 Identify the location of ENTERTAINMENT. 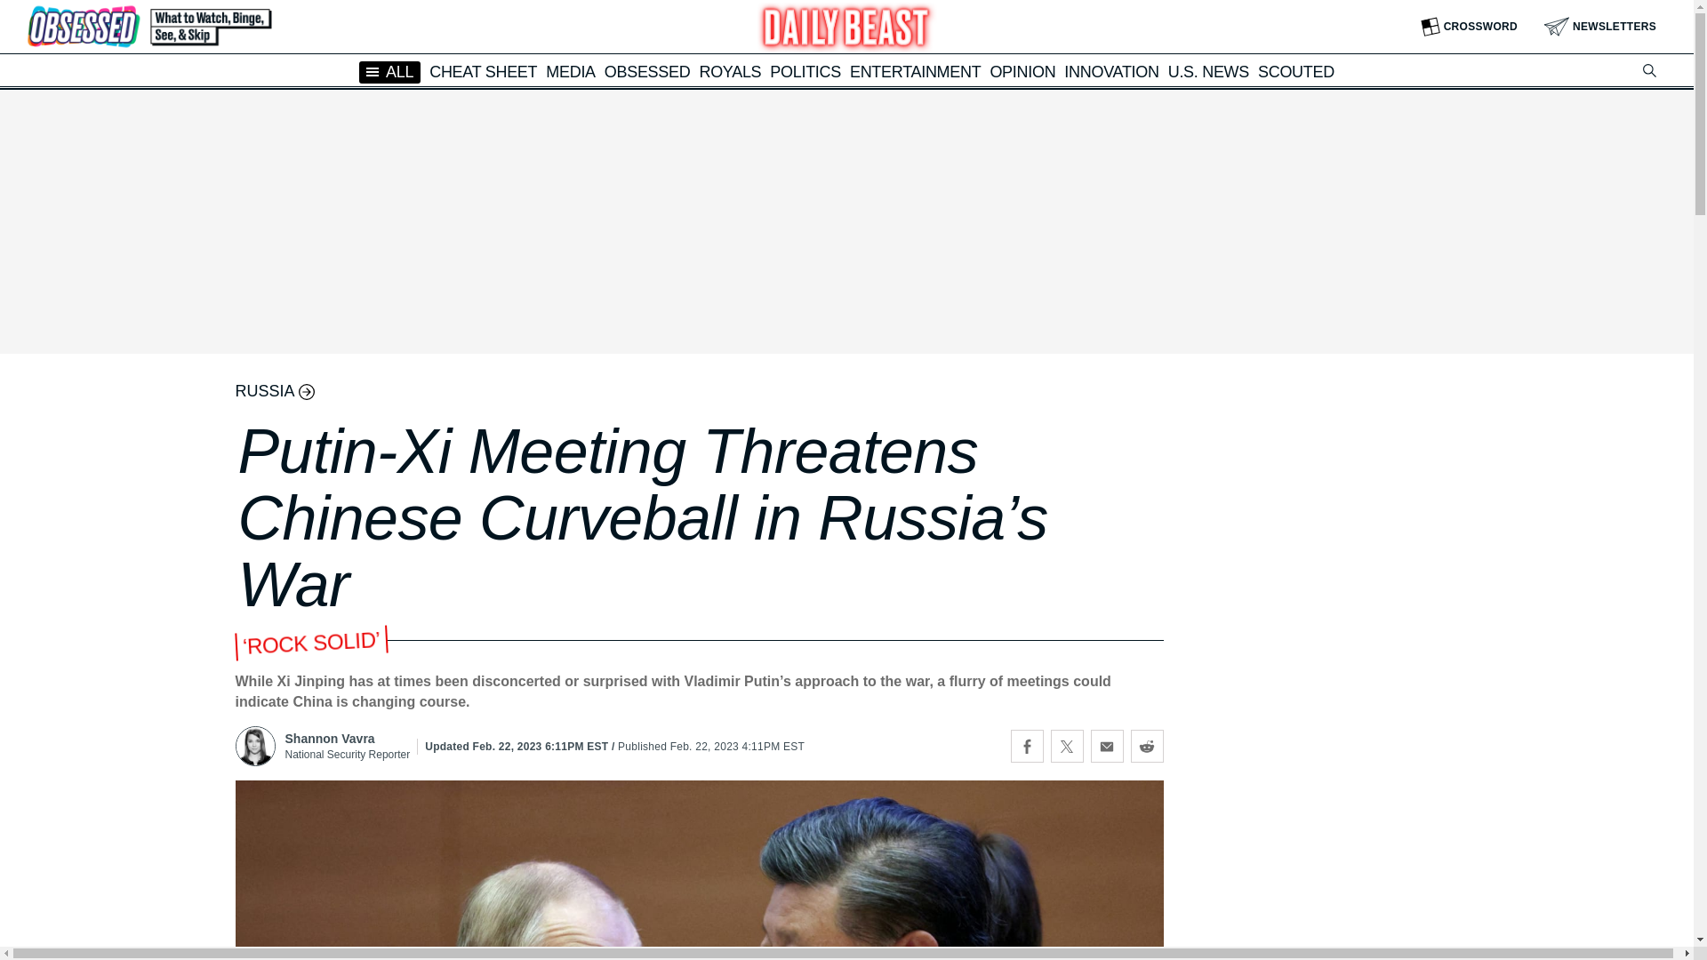
(915, 71).